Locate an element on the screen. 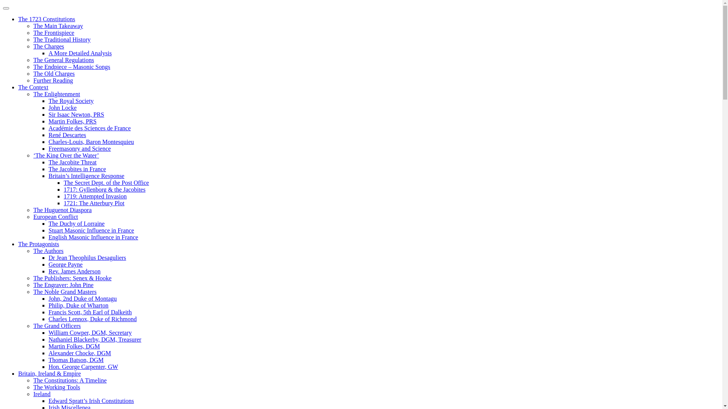 Image resolution: width=728 pixels, height=409 pixels. William Cowper, DGM, Secretary is located at coordinates (90, 333).